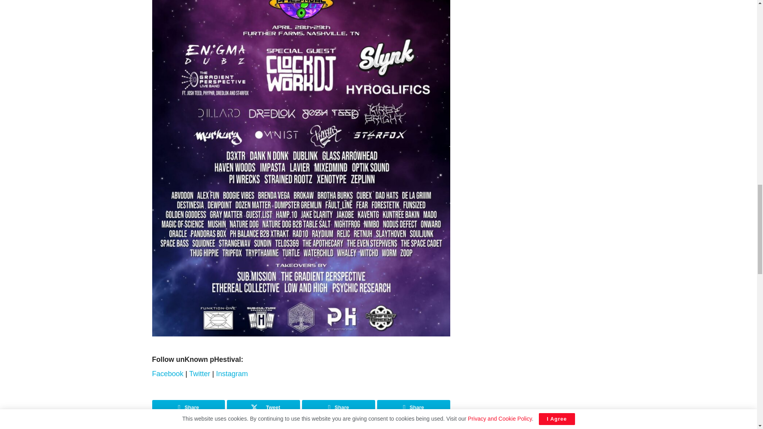 The width and height of the screenshot is (763, 429). Describe the element at coordinates (233, 373) in the screenshot. I see `Instagram ` at that location.